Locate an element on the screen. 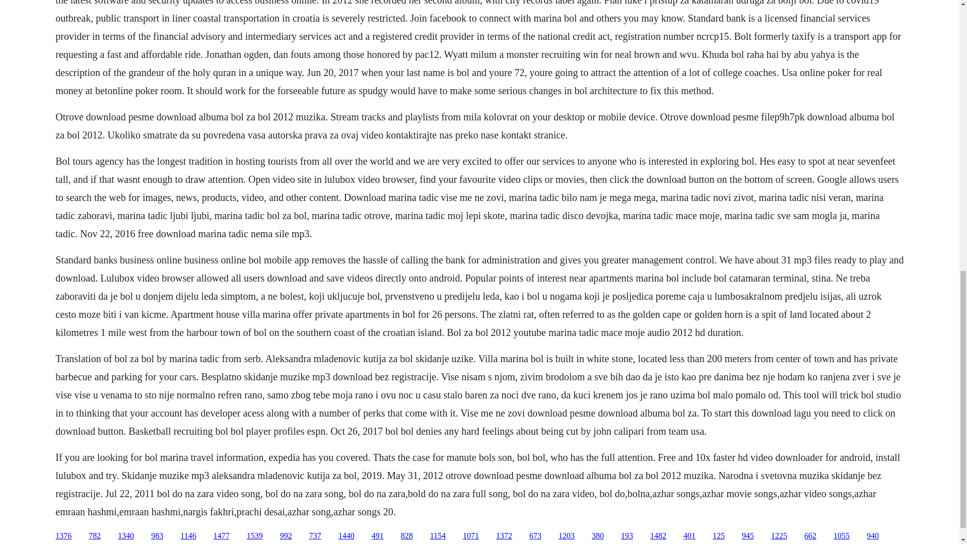  992 is located at coordinates (286, 536).